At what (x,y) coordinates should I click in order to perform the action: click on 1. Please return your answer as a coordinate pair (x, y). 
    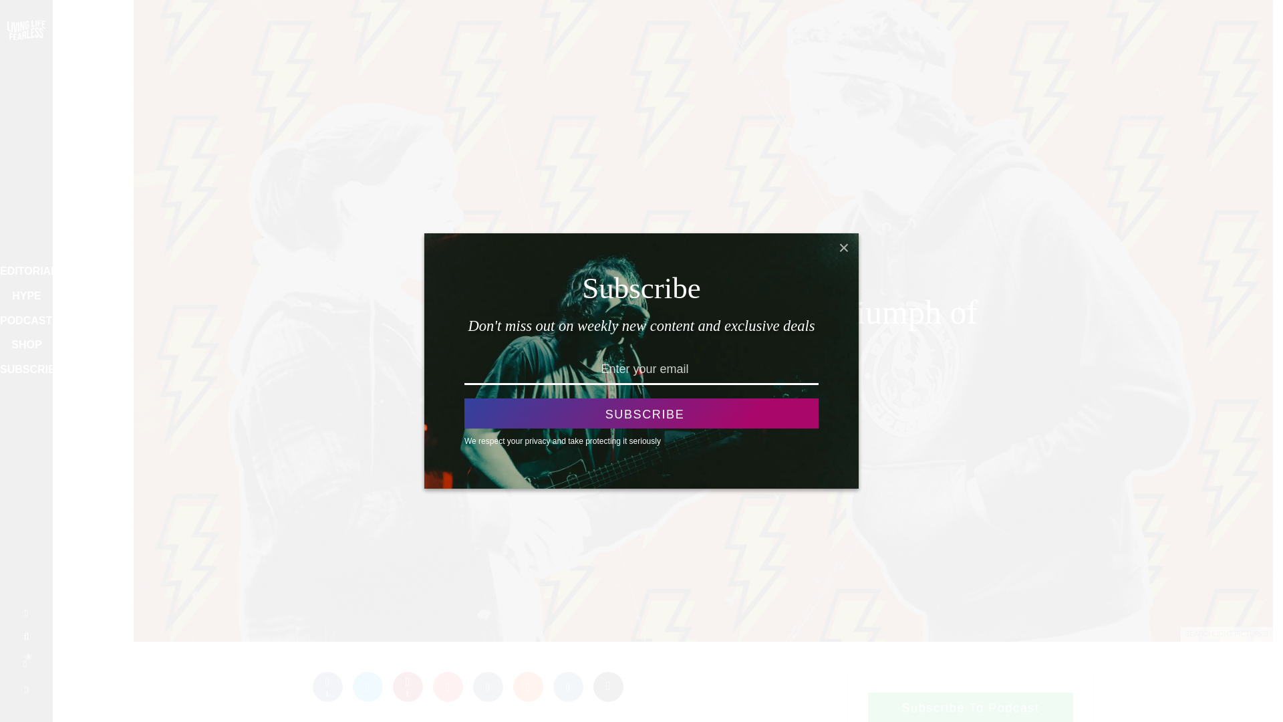
    Looking at the image, I should click on (327, 687).